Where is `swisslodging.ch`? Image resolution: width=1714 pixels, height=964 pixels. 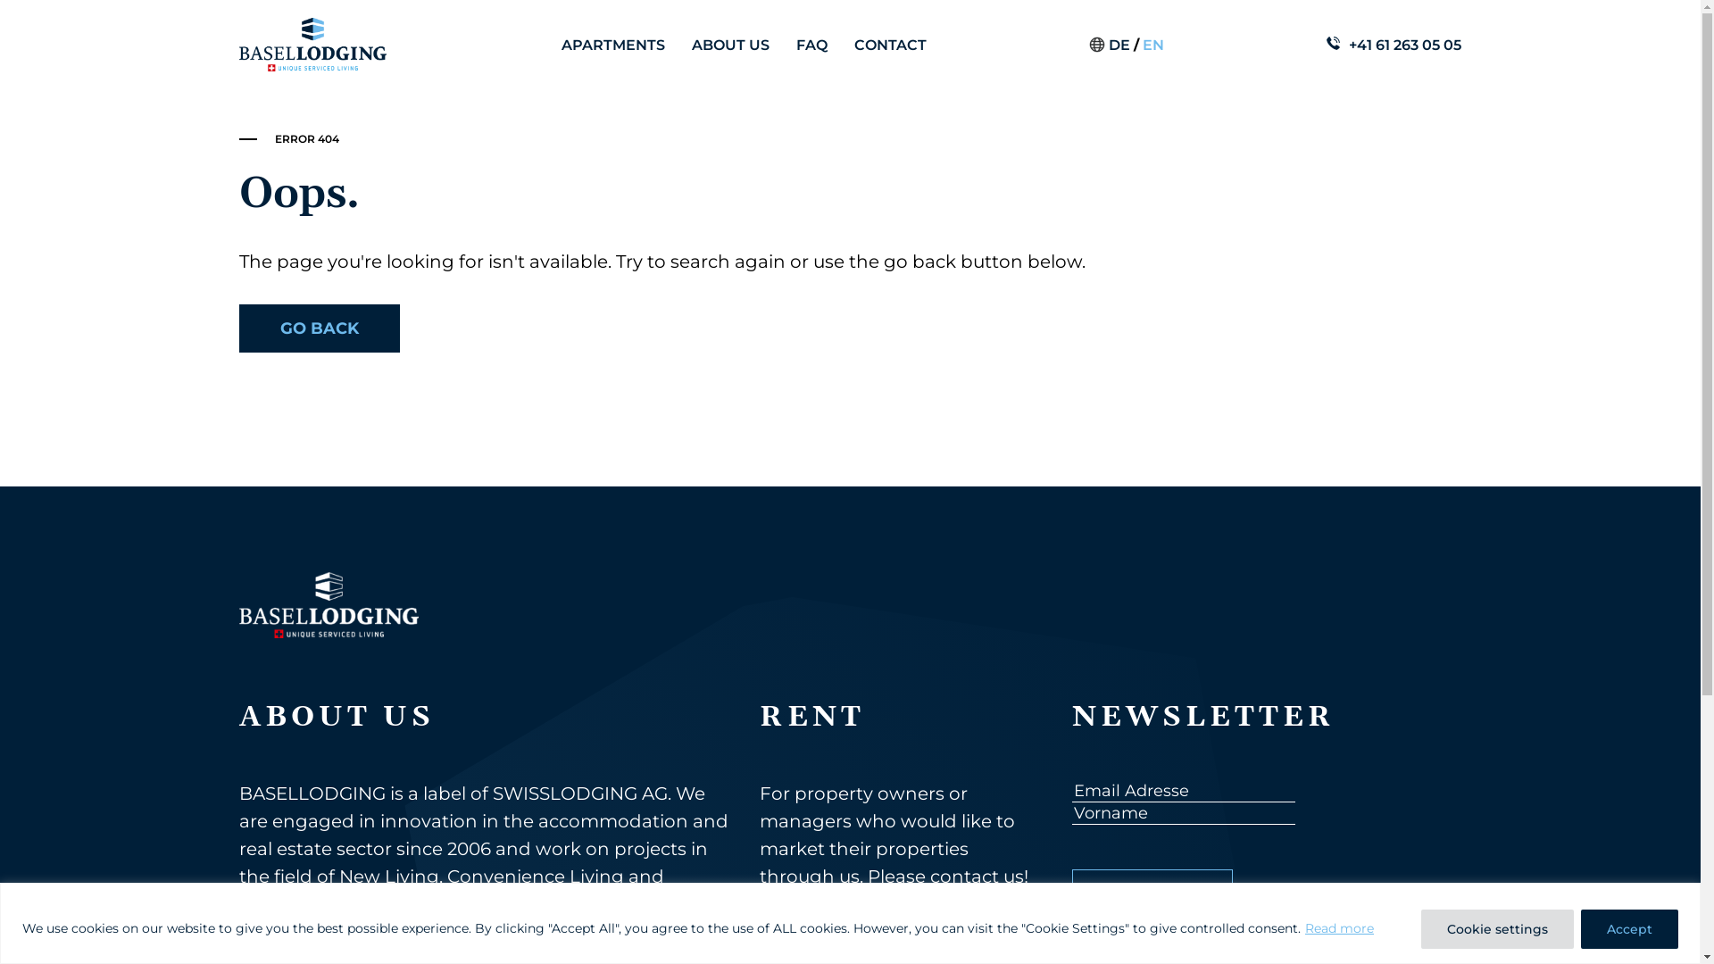 swisslodging.ch is located at coordinates (313, 932).